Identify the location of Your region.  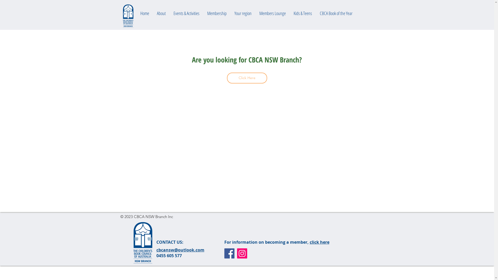
(243, 13).